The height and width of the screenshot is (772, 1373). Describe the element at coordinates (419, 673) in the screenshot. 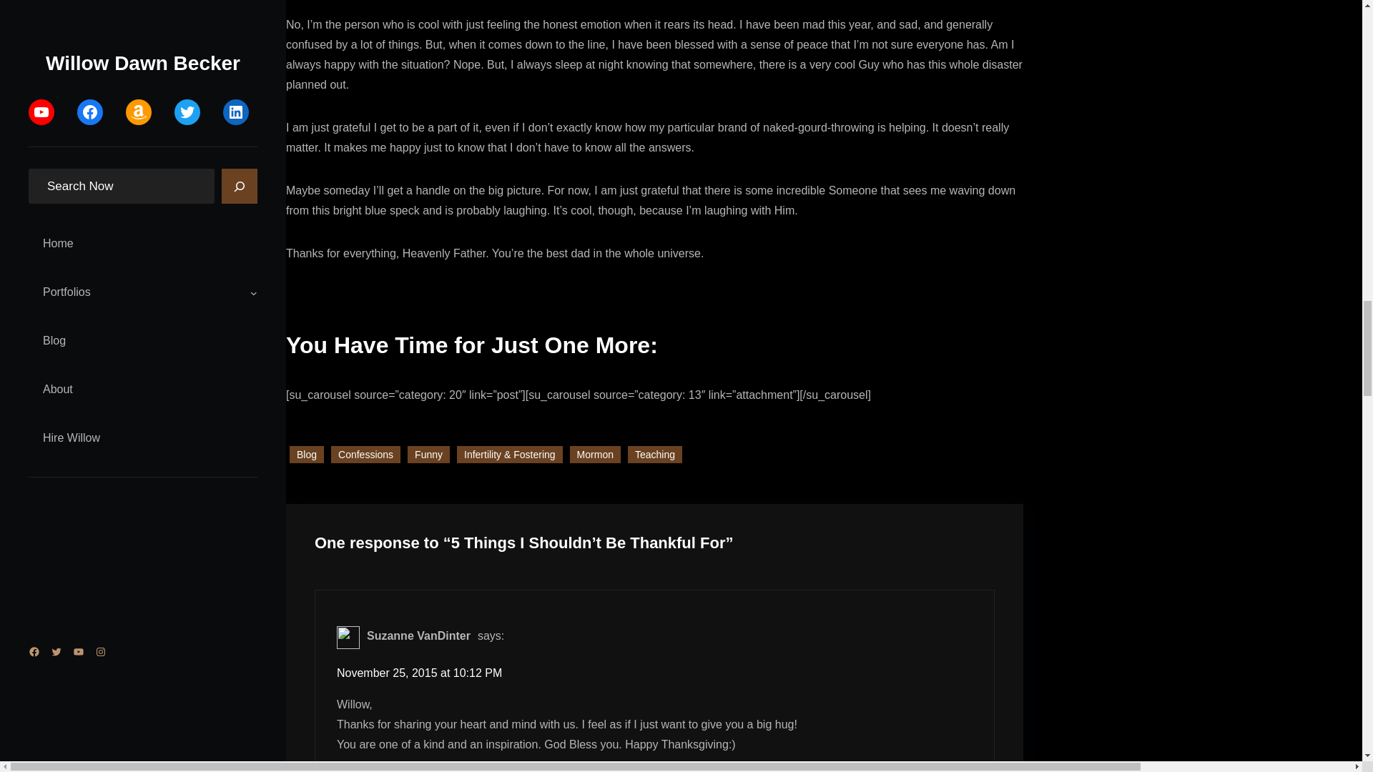

I see `November 25, 2015 at 10:12 PM` at that location.